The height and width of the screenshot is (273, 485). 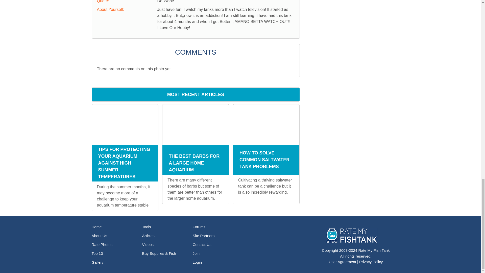 What do you see at coordinates (98, 262) in the screenshot?
I see `Gallery` at bounding box center [98, 262].